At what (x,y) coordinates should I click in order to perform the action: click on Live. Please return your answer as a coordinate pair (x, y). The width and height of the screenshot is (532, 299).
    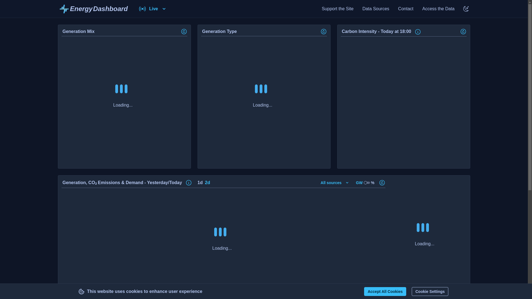
    Looking at the image, I should click on (153, 9).